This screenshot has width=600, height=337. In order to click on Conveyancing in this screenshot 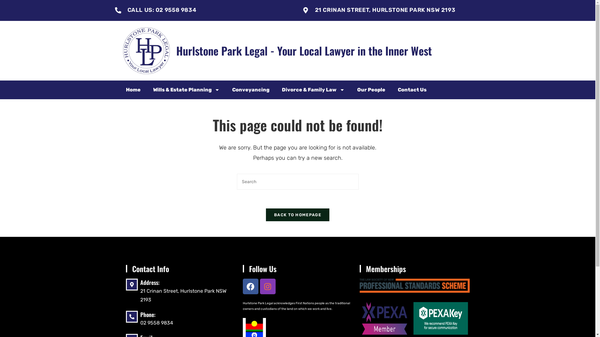, I will do `click(251, 90)`.